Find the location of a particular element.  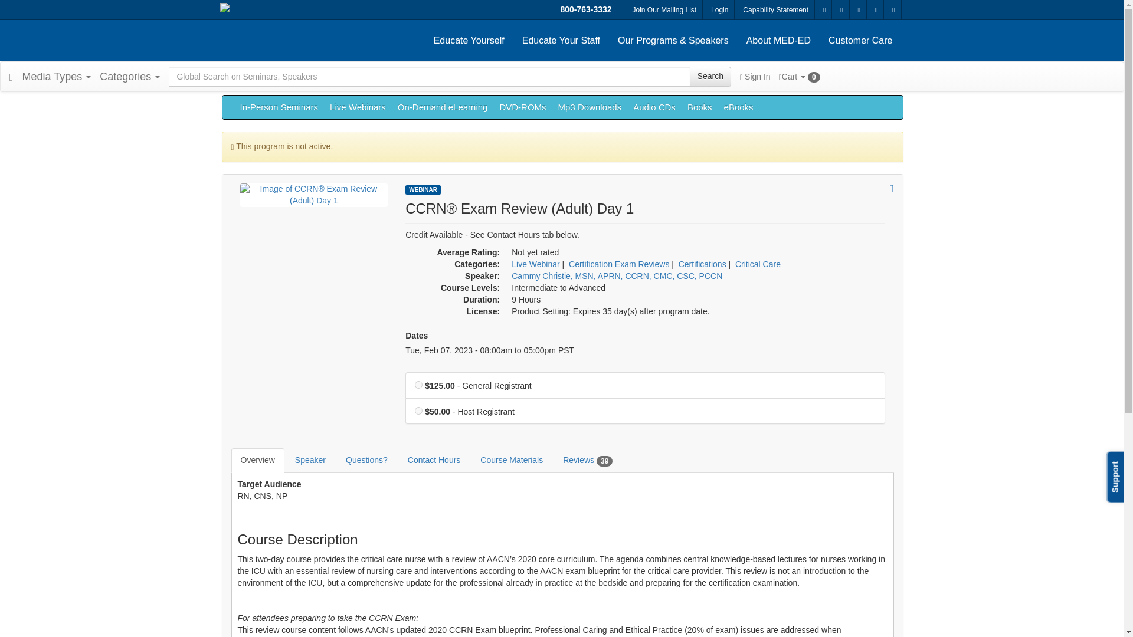

508765,50.000000000000 is located at coordinates (418, 411).